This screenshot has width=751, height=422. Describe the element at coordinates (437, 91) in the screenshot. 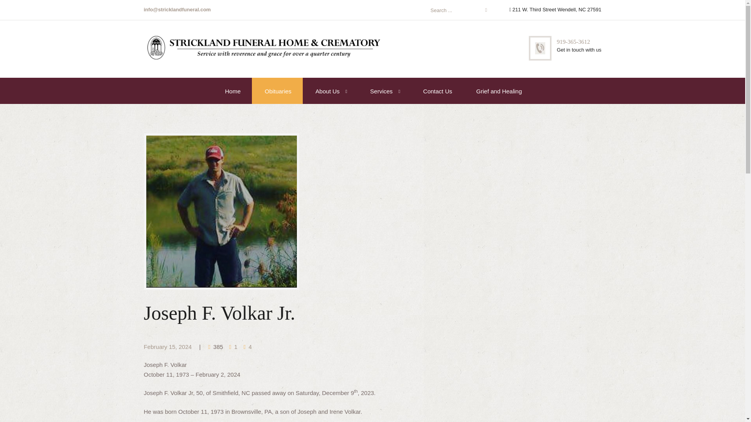

I see `Contact Us` at that location.